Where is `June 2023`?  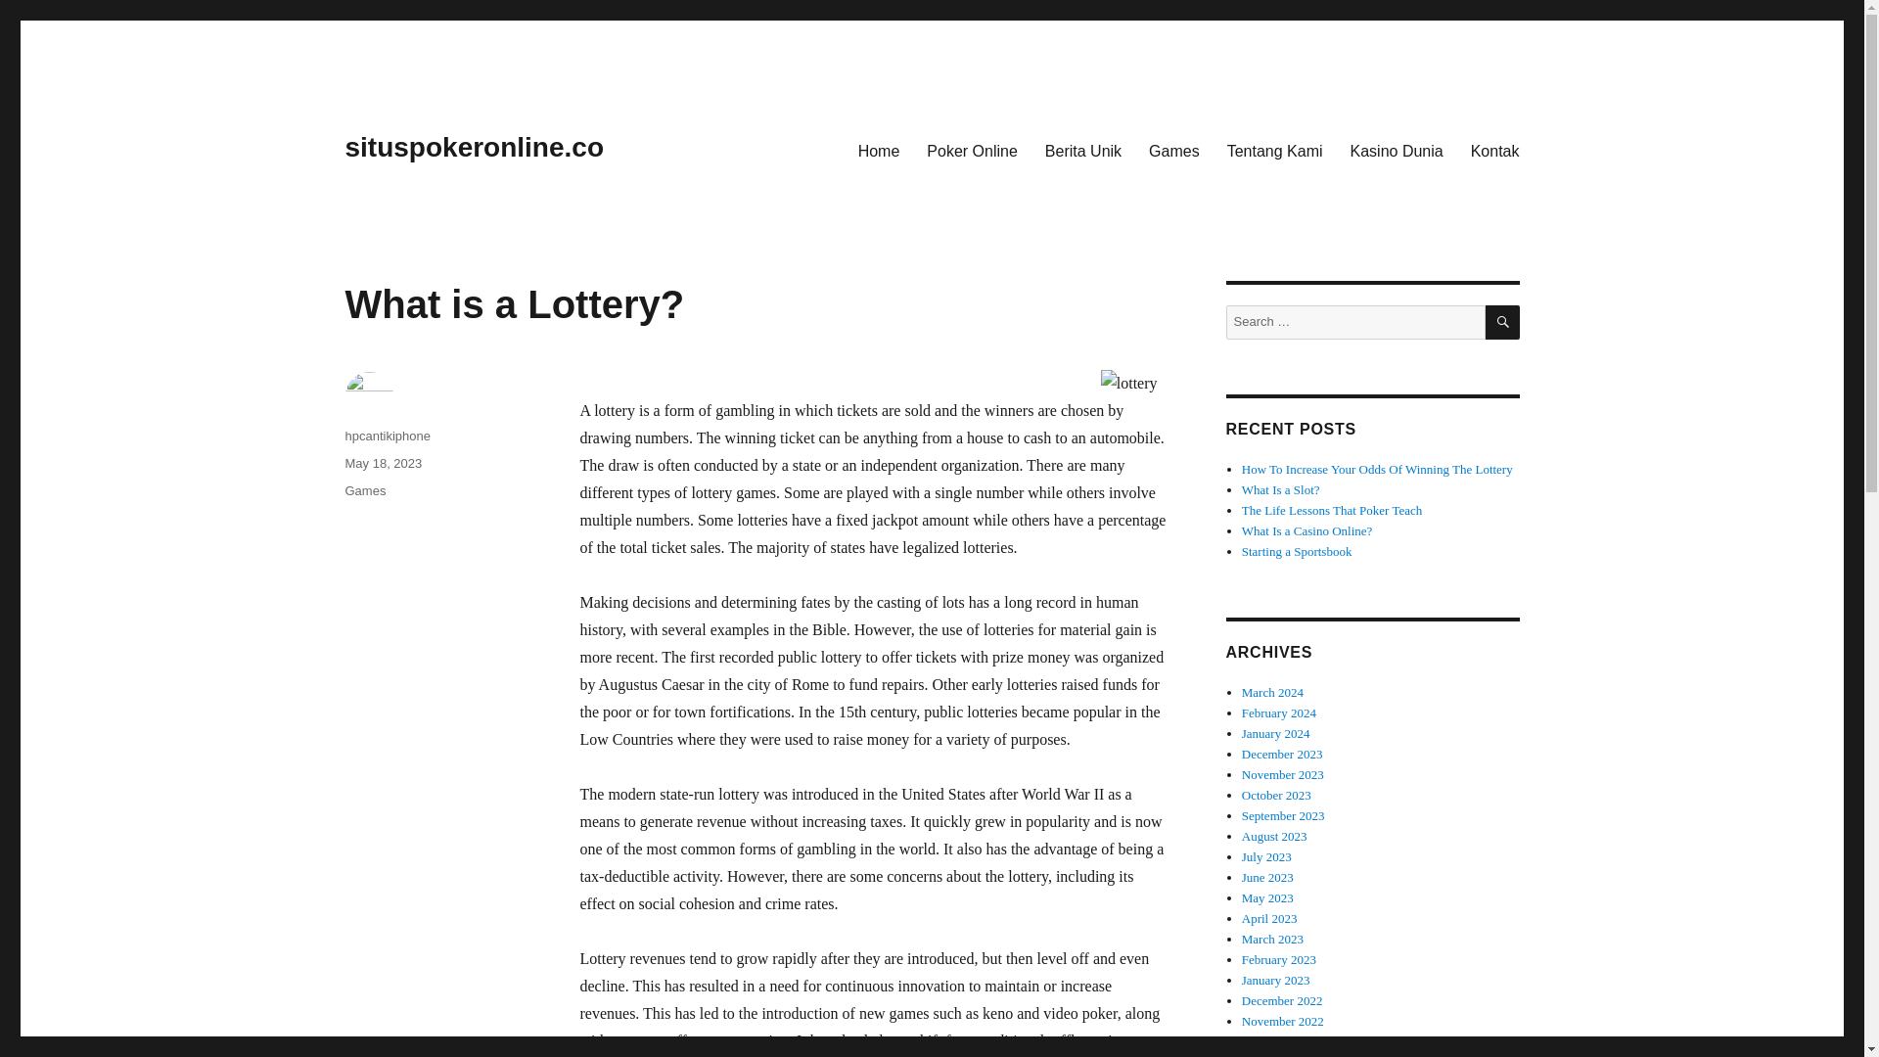 June 2023 is located at coordinates (1268, 877).